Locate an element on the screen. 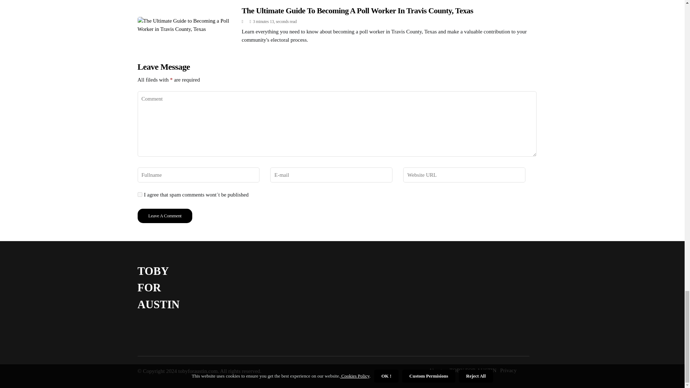  Leave a Comment is located at coordinates (165, 216).